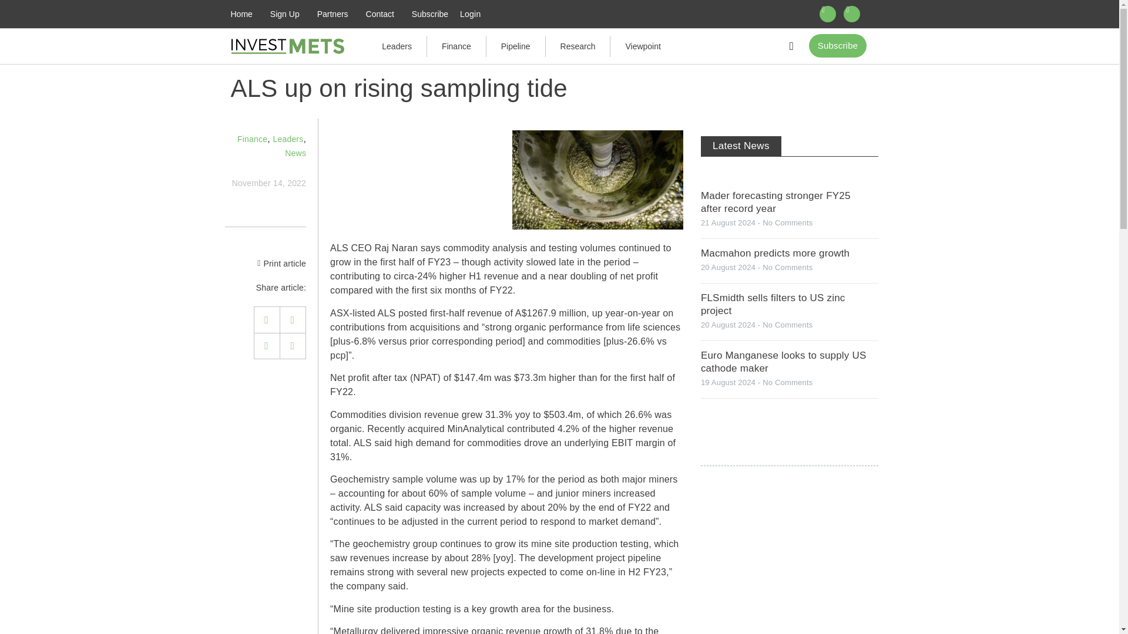 The width and height of the screenshot is (1128, 634). I want to click on Leaders, so click(288, 139).